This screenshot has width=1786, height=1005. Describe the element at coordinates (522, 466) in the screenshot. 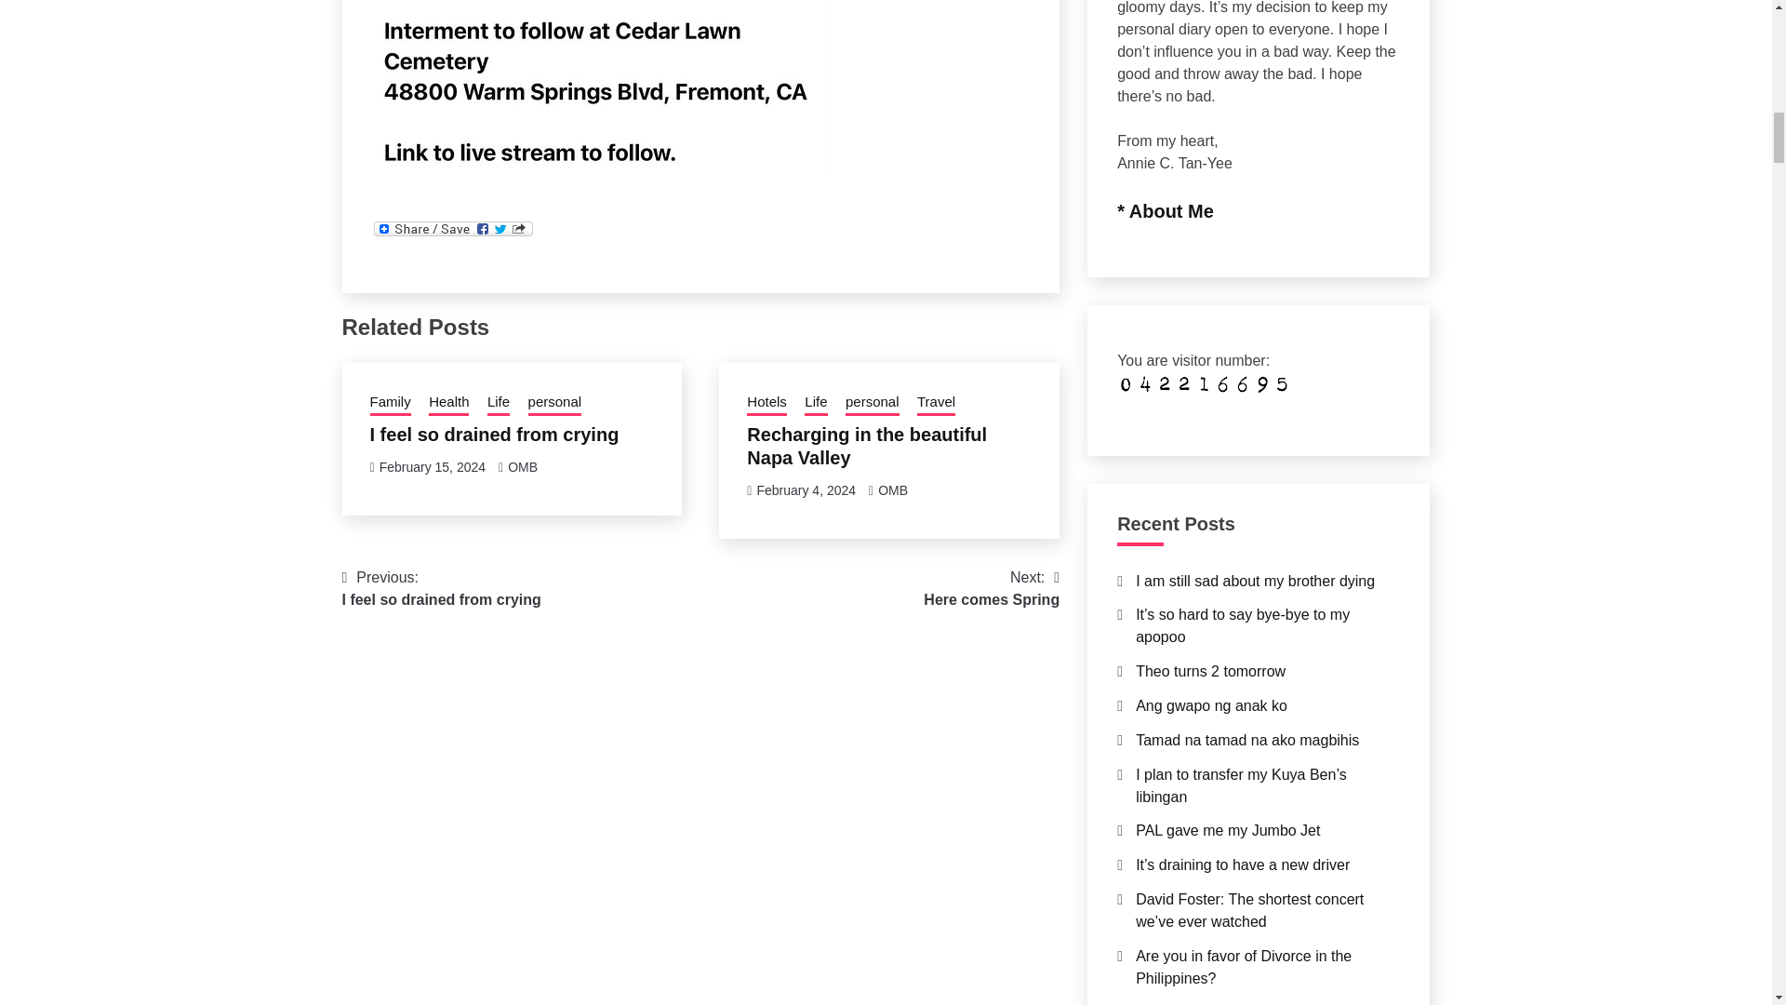

I see `Hotels` at that location.